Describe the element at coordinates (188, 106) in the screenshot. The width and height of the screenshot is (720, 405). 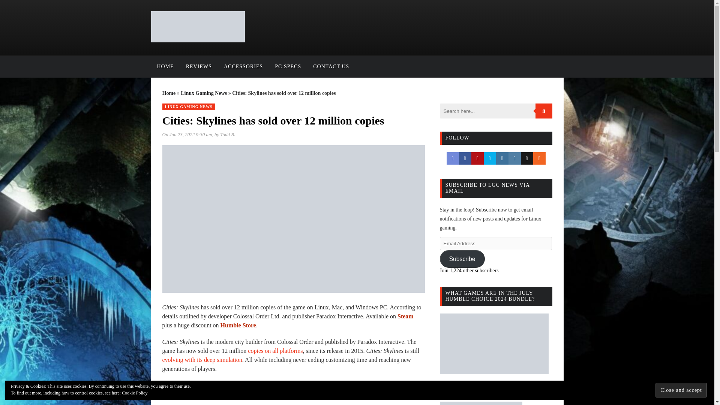
I see `LINUX GAMING NEWS` at that location.